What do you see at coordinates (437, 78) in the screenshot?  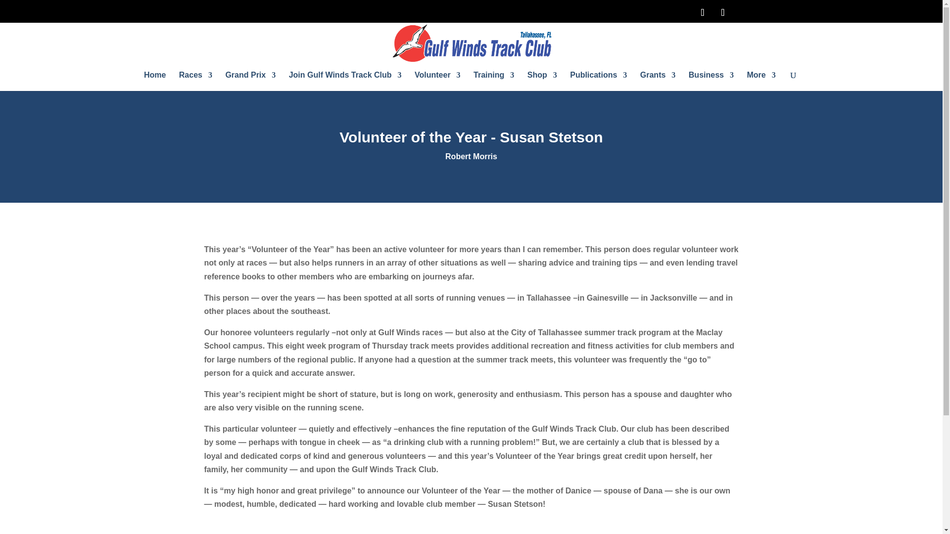 I see `Volunteer` at bounding box center [437, 78].